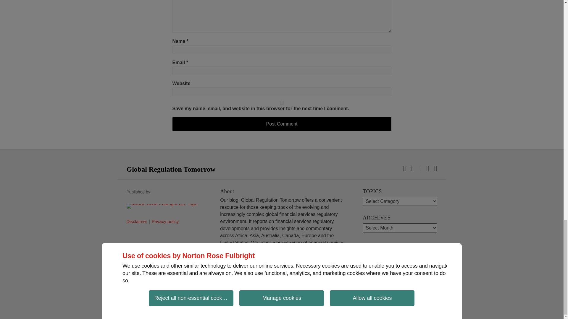 The width and height of the screenshot is (568, 319). I want to click on Post Comment, so click(282, 124).